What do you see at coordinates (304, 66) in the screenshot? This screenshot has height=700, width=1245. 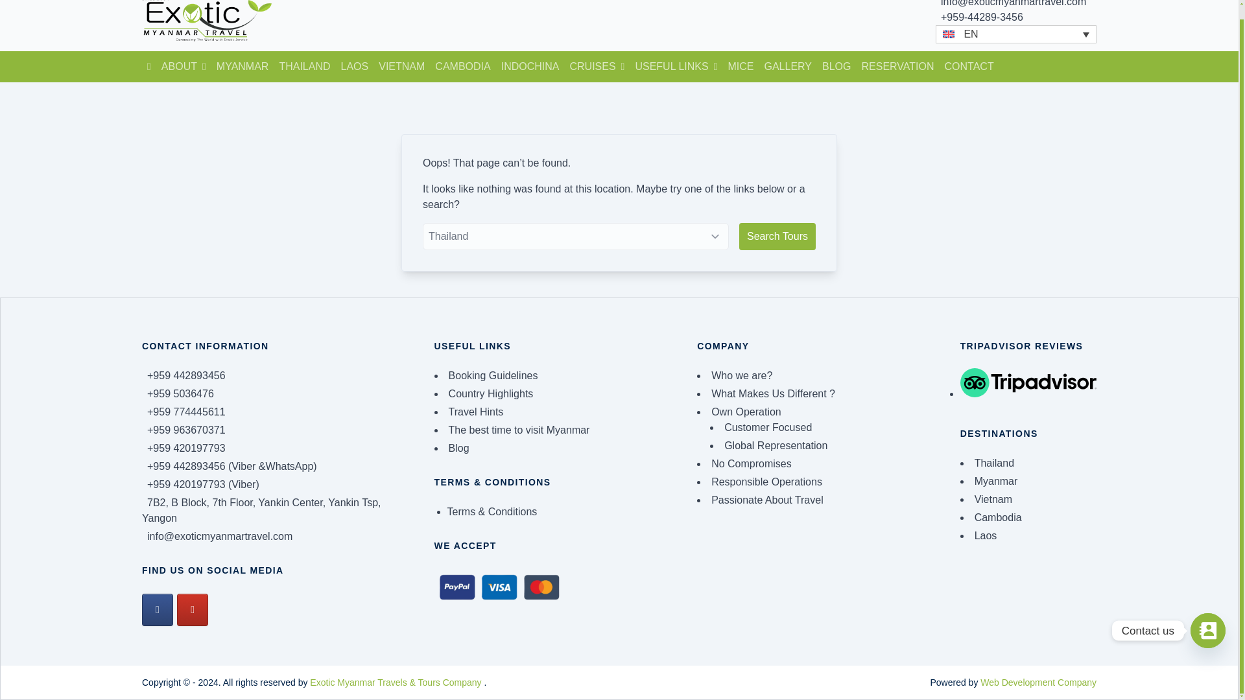 I see `THAILAND` at bounding box center [304, 66].